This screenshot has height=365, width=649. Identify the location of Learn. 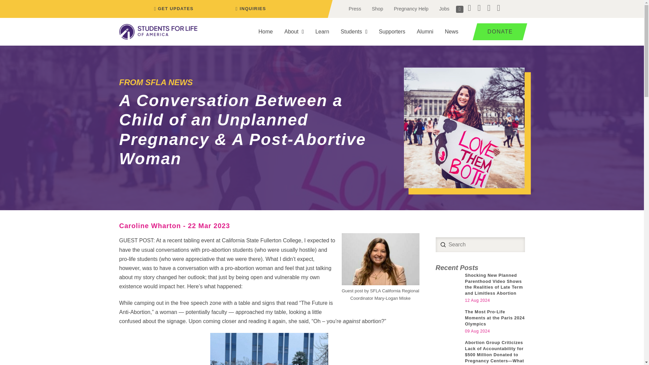
(322, 32).